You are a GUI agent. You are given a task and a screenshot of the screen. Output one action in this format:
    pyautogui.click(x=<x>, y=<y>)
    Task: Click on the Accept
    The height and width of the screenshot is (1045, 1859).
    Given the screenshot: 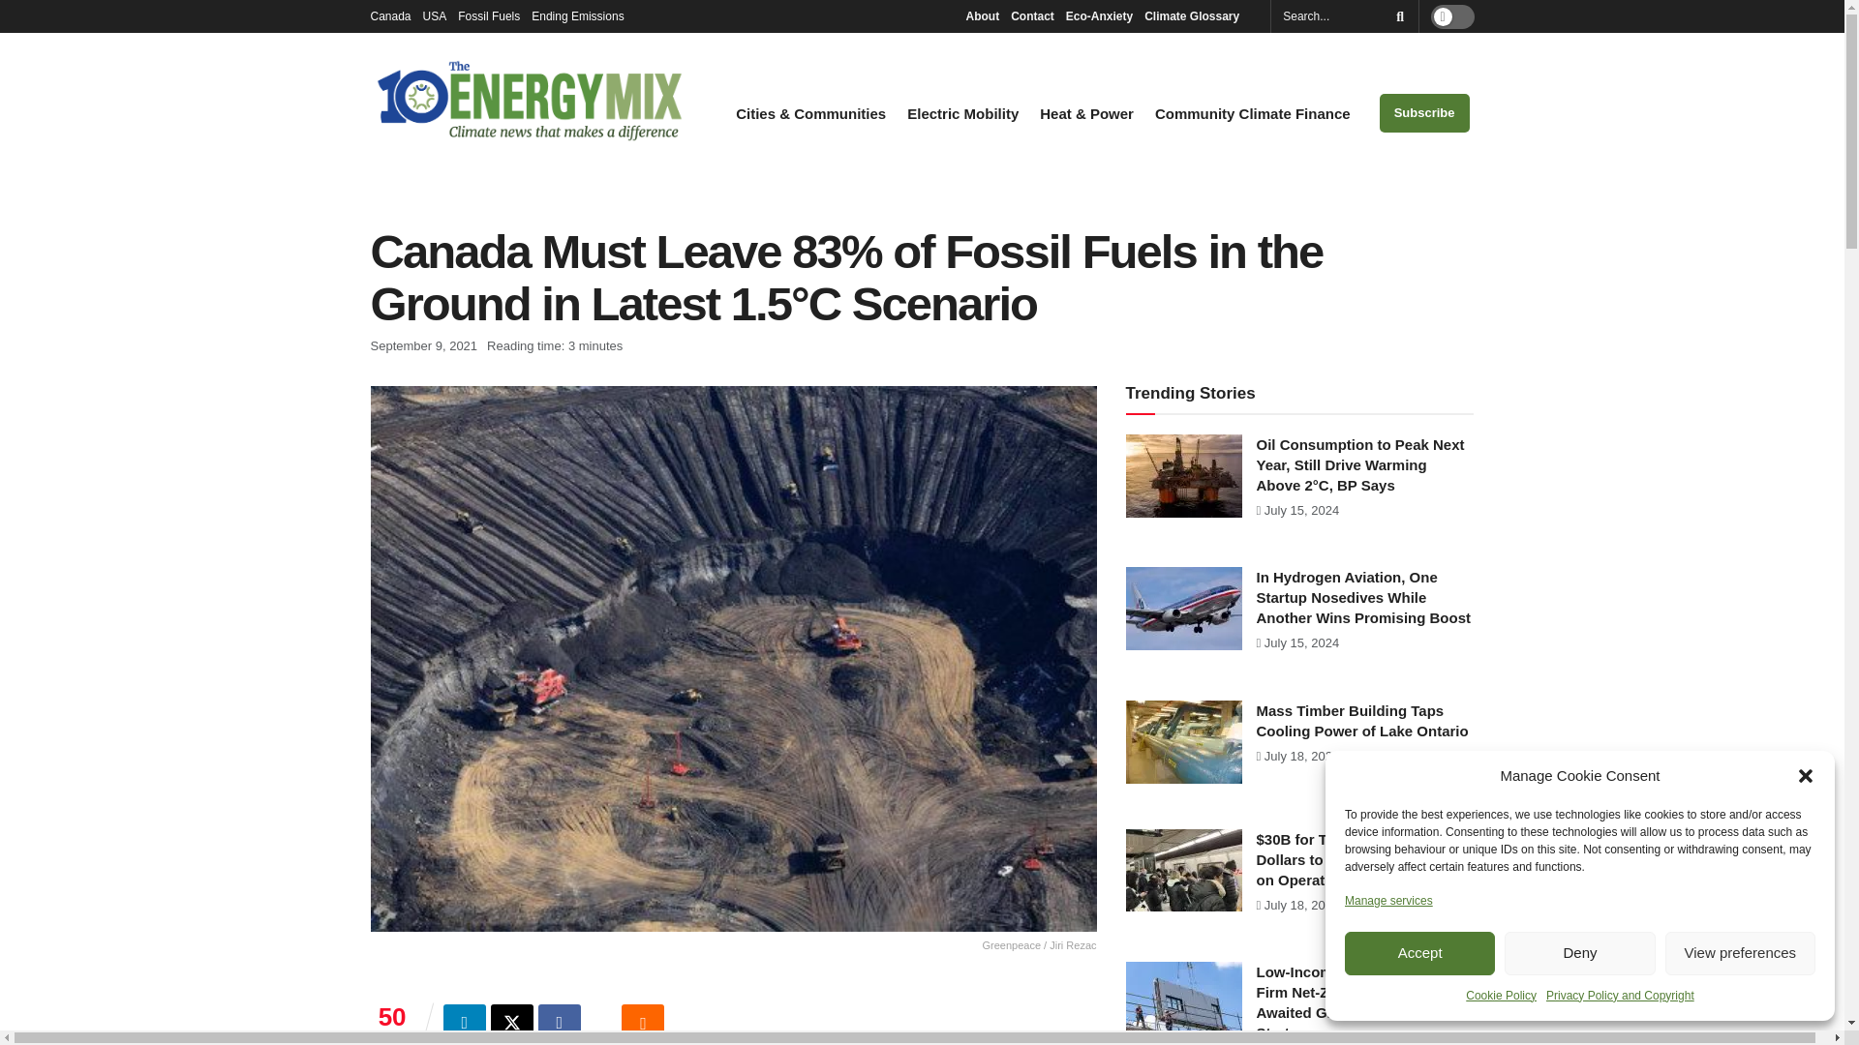 What is the action you would take?
    pyautogui.click(x=1419, y=953)
    